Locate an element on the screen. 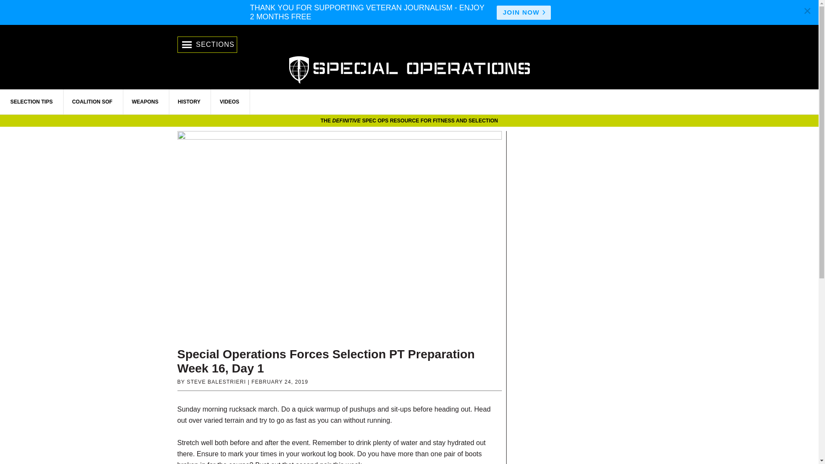 The height and width of the screenshot is (464, 825). SPECIALOPERATIONS.COM is located at coordinates (409, 69).